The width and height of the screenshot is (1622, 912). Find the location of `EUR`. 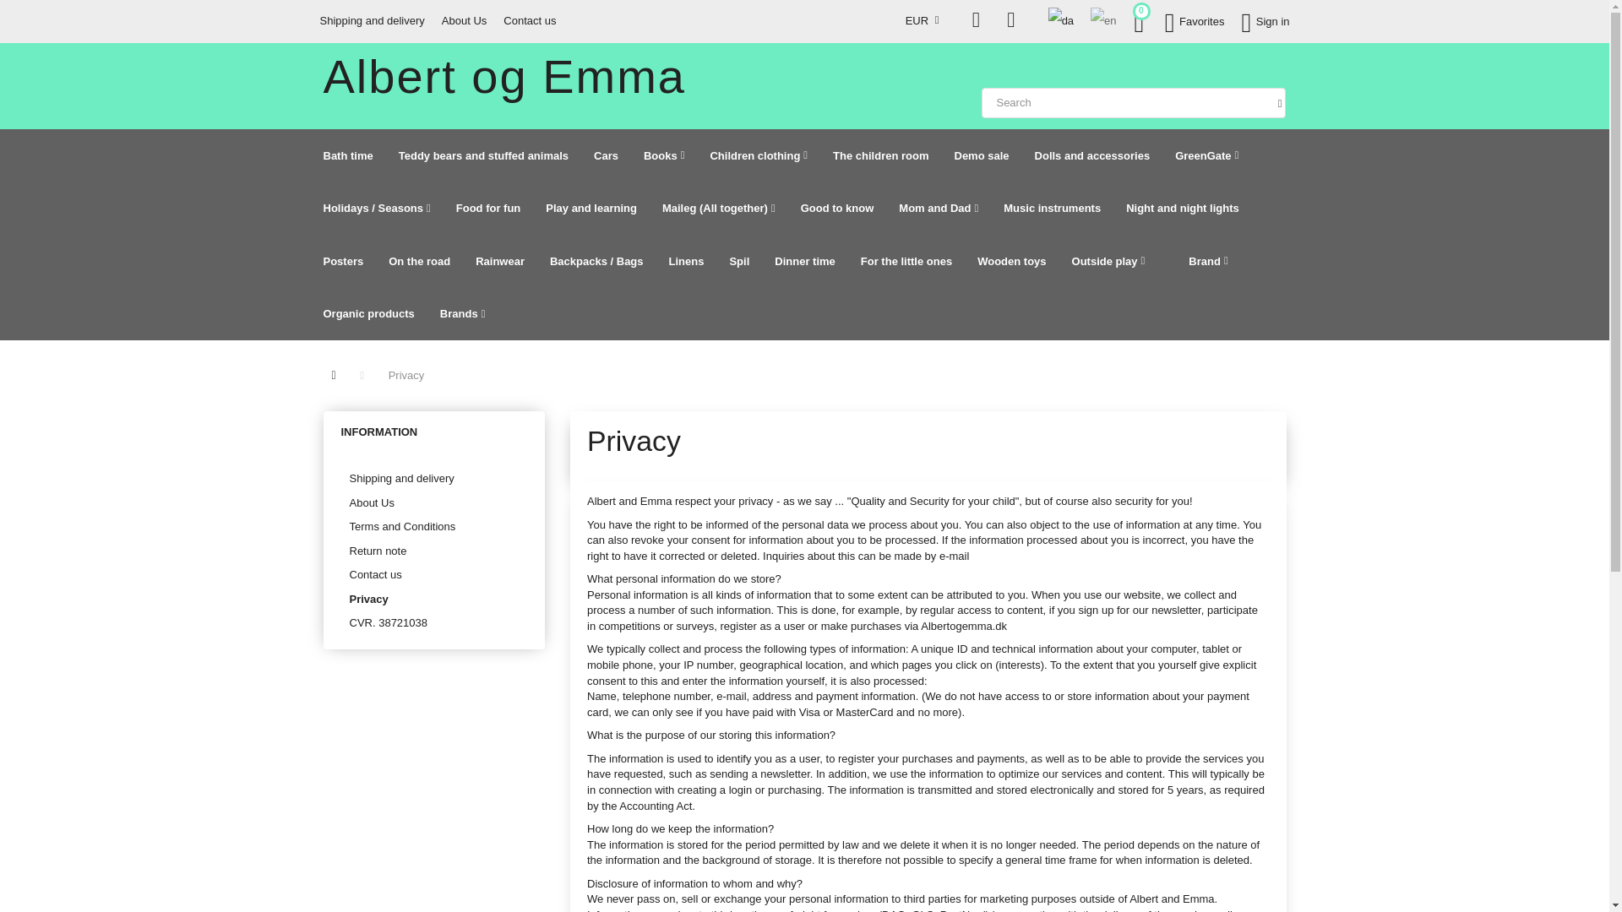

EUR is located at coordinates (926, 20).